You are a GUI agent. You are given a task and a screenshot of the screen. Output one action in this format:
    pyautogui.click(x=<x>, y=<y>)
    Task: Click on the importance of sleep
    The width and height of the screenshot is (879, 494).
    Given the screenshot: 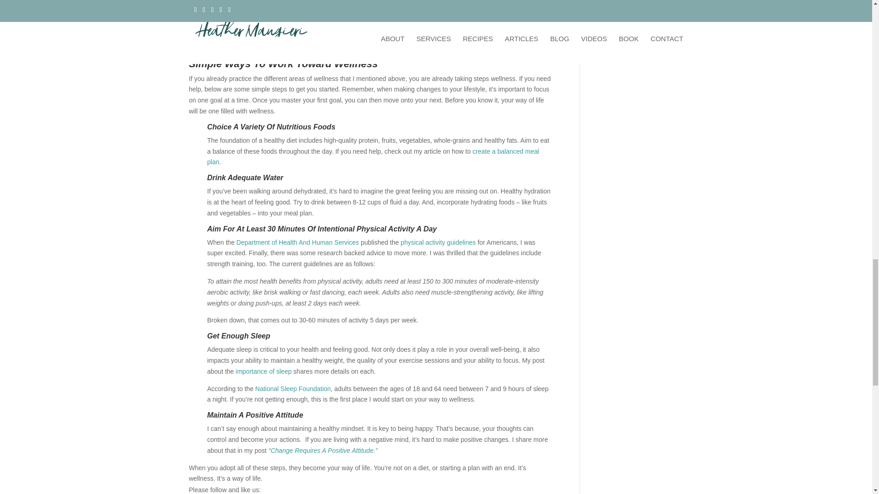 What is the action you would take?
    pyautogui.click(x=264, y=371)
    